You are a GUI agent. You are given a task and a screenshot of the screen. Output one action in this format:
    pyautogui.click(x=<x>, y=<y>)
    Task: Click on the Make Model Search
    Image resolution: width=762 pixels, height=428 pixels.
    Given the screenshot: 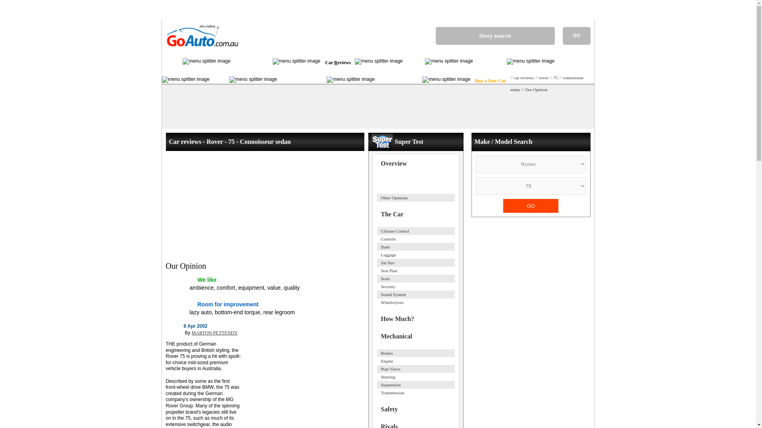 What is the action you would take?
    pyautogui.click(x=302, y=81)
    